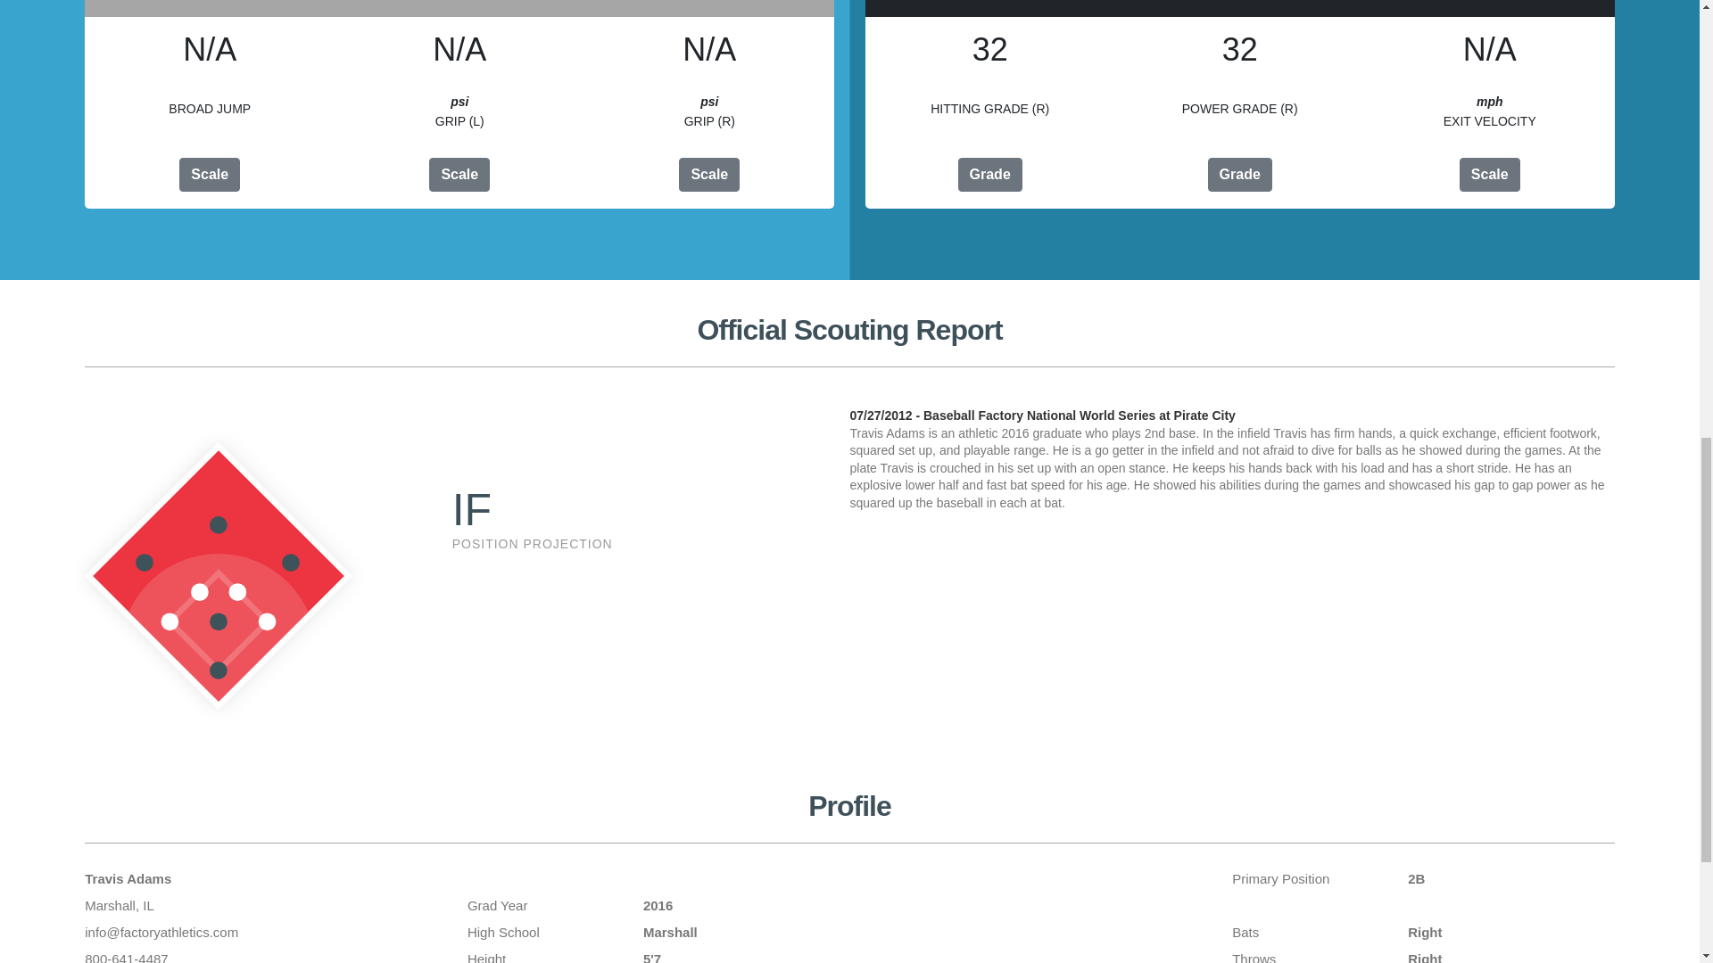 This screenshot has height=963, width=1713. Describe the element at coordinates (459, 175) in the screenshot. I see `Scale` at that location.